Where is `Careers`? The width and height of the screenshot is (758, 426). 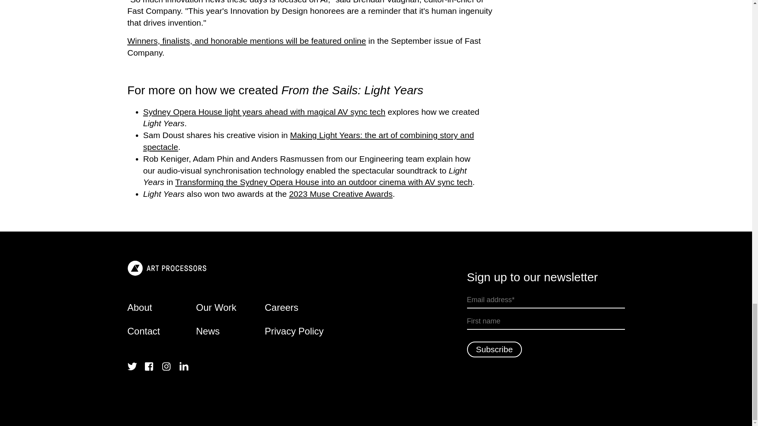 Careers is located at coordinates (299, 307).